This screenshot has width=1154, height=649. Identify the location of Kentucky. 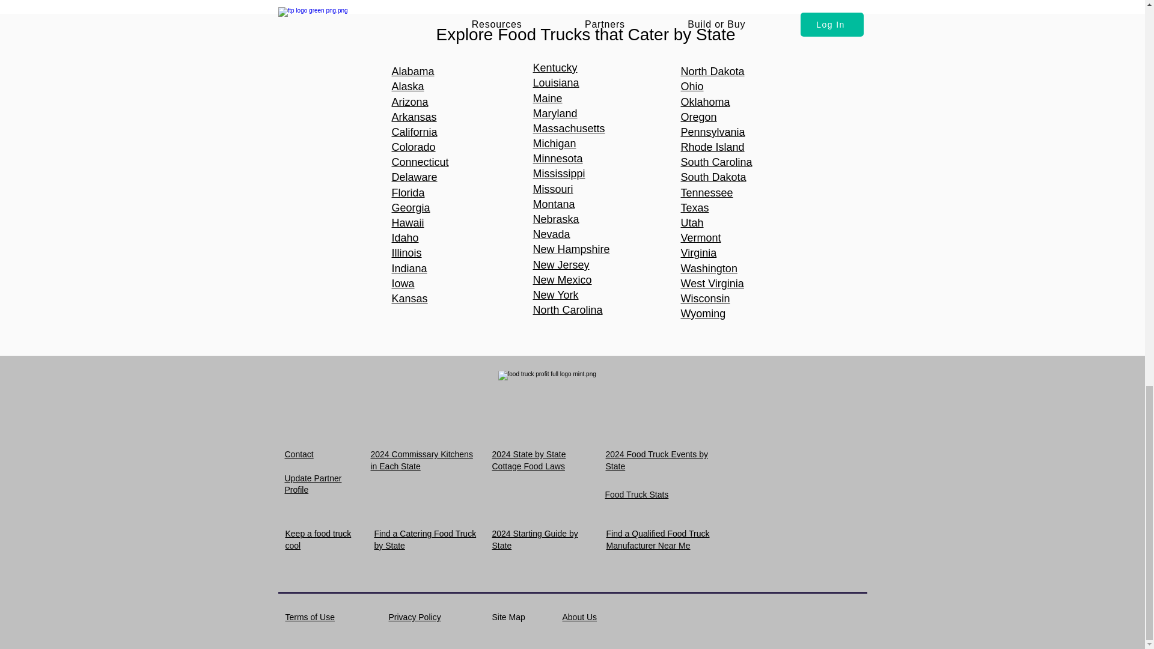
(554, 67).